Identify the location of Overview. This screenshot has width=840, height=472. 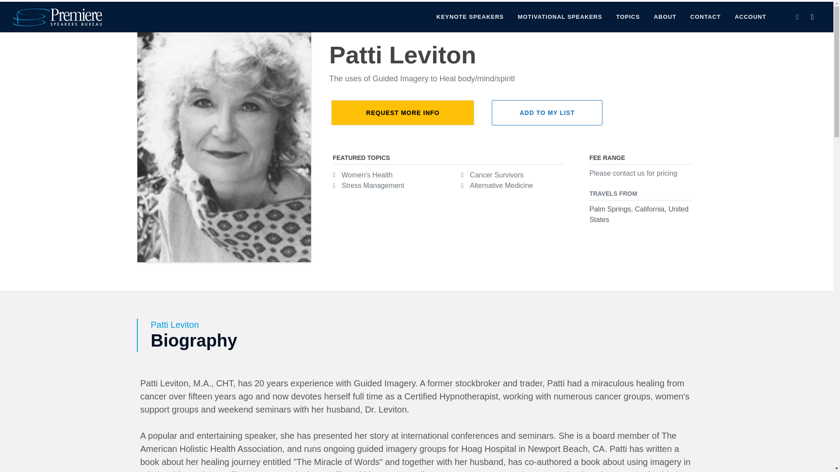
(690, 9).